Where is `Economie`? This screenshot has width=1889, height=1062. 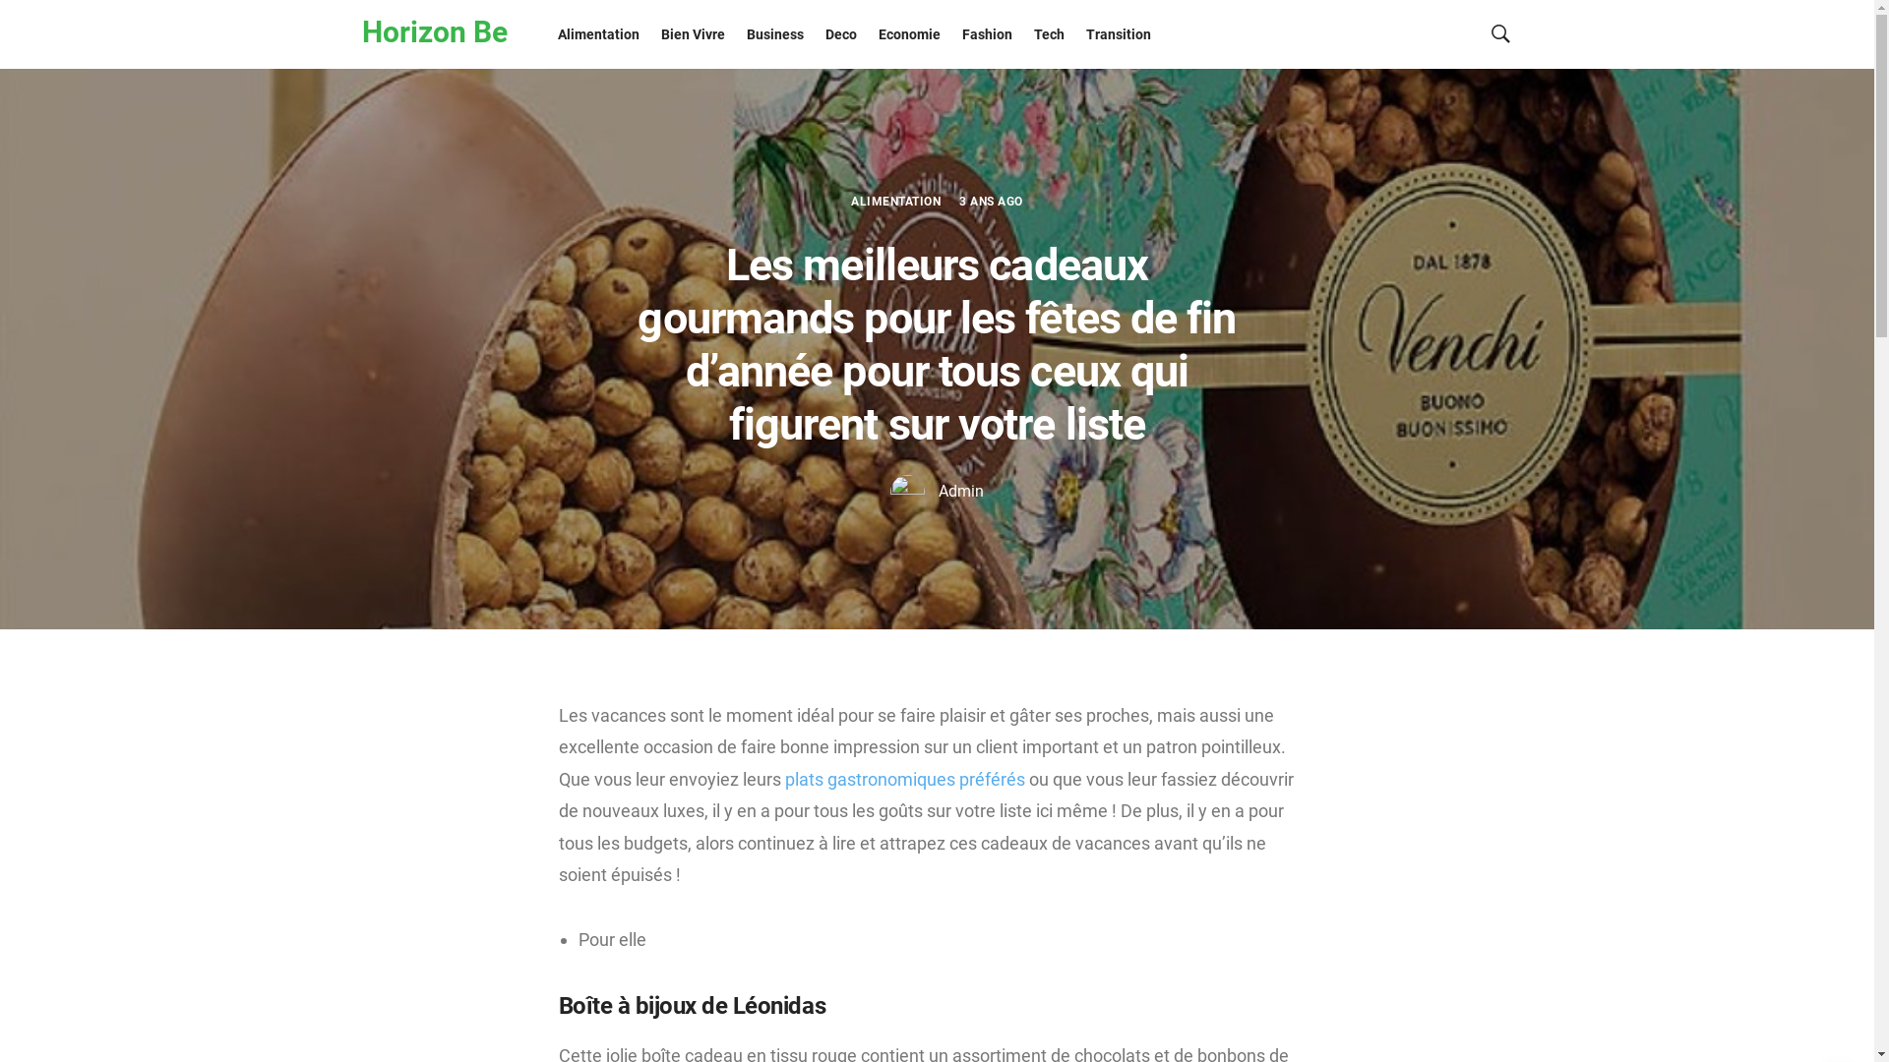
Economie is located at coordinates (909, 34).